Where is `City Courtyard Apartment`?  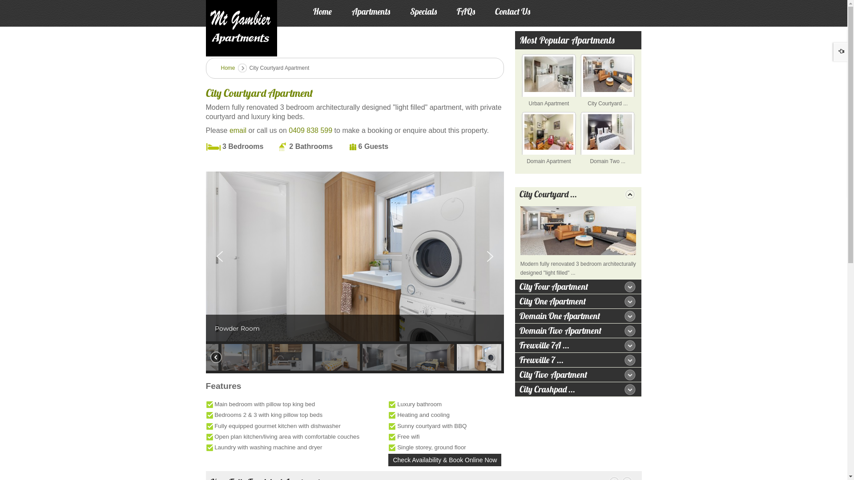 City Courtyard Apartment is located at coordinates (259, 93).